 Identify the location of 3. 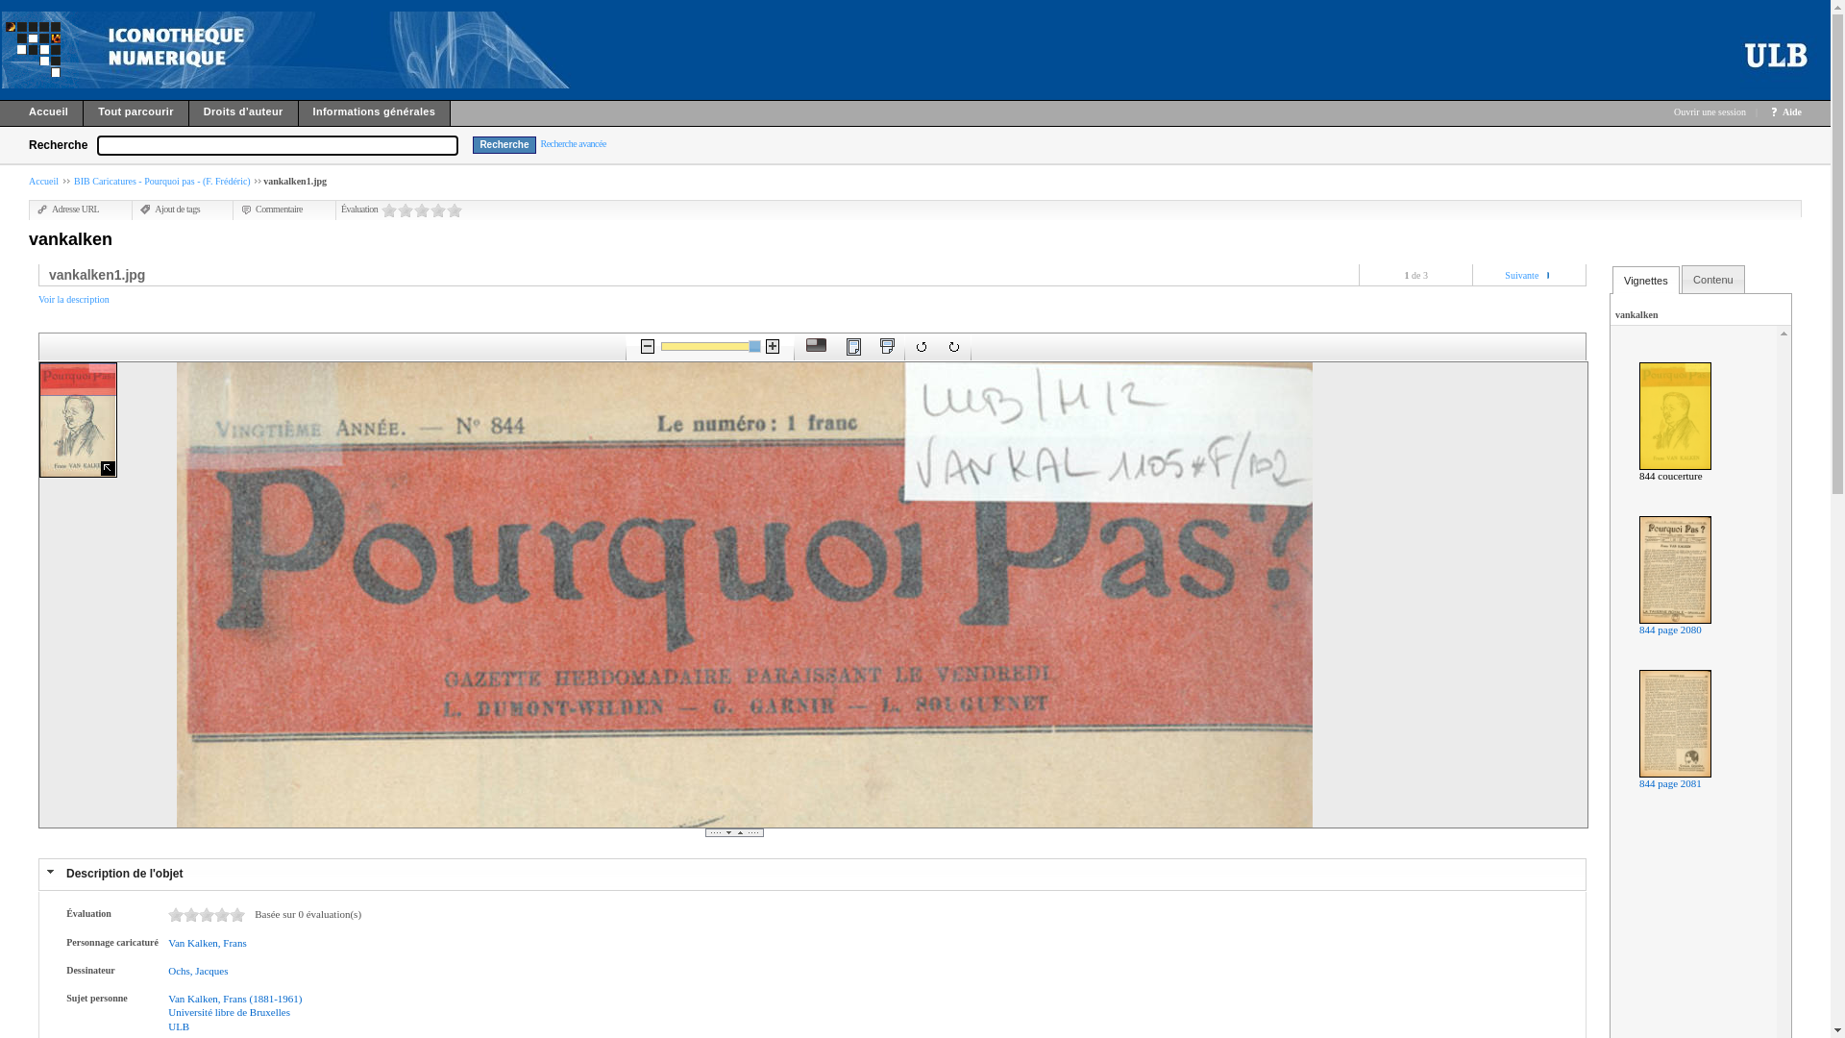
(422, 210).